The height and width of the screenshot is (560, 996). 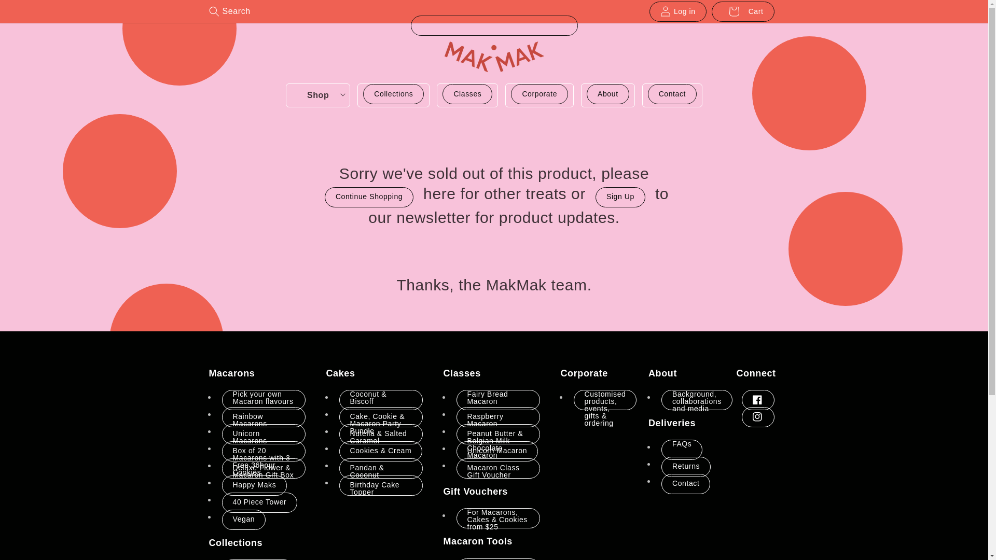 What do you see at coordinates (498, 435) in the screenshot?
I see `Peanut Butter & Belgian Milk Chocolate Macaron` at bounding box center [498, 435].